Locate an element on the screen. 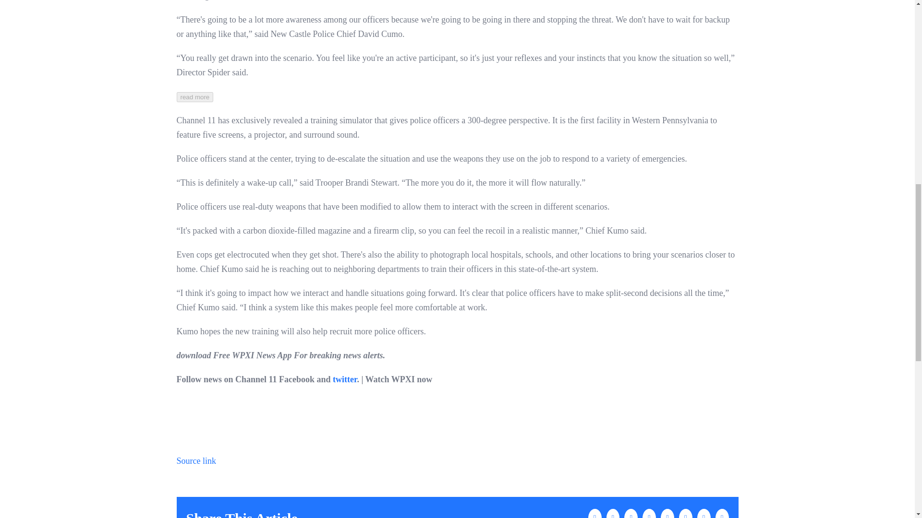 This screenshot has height=518, width=922. Twitter is located at coordinates (613, 513).